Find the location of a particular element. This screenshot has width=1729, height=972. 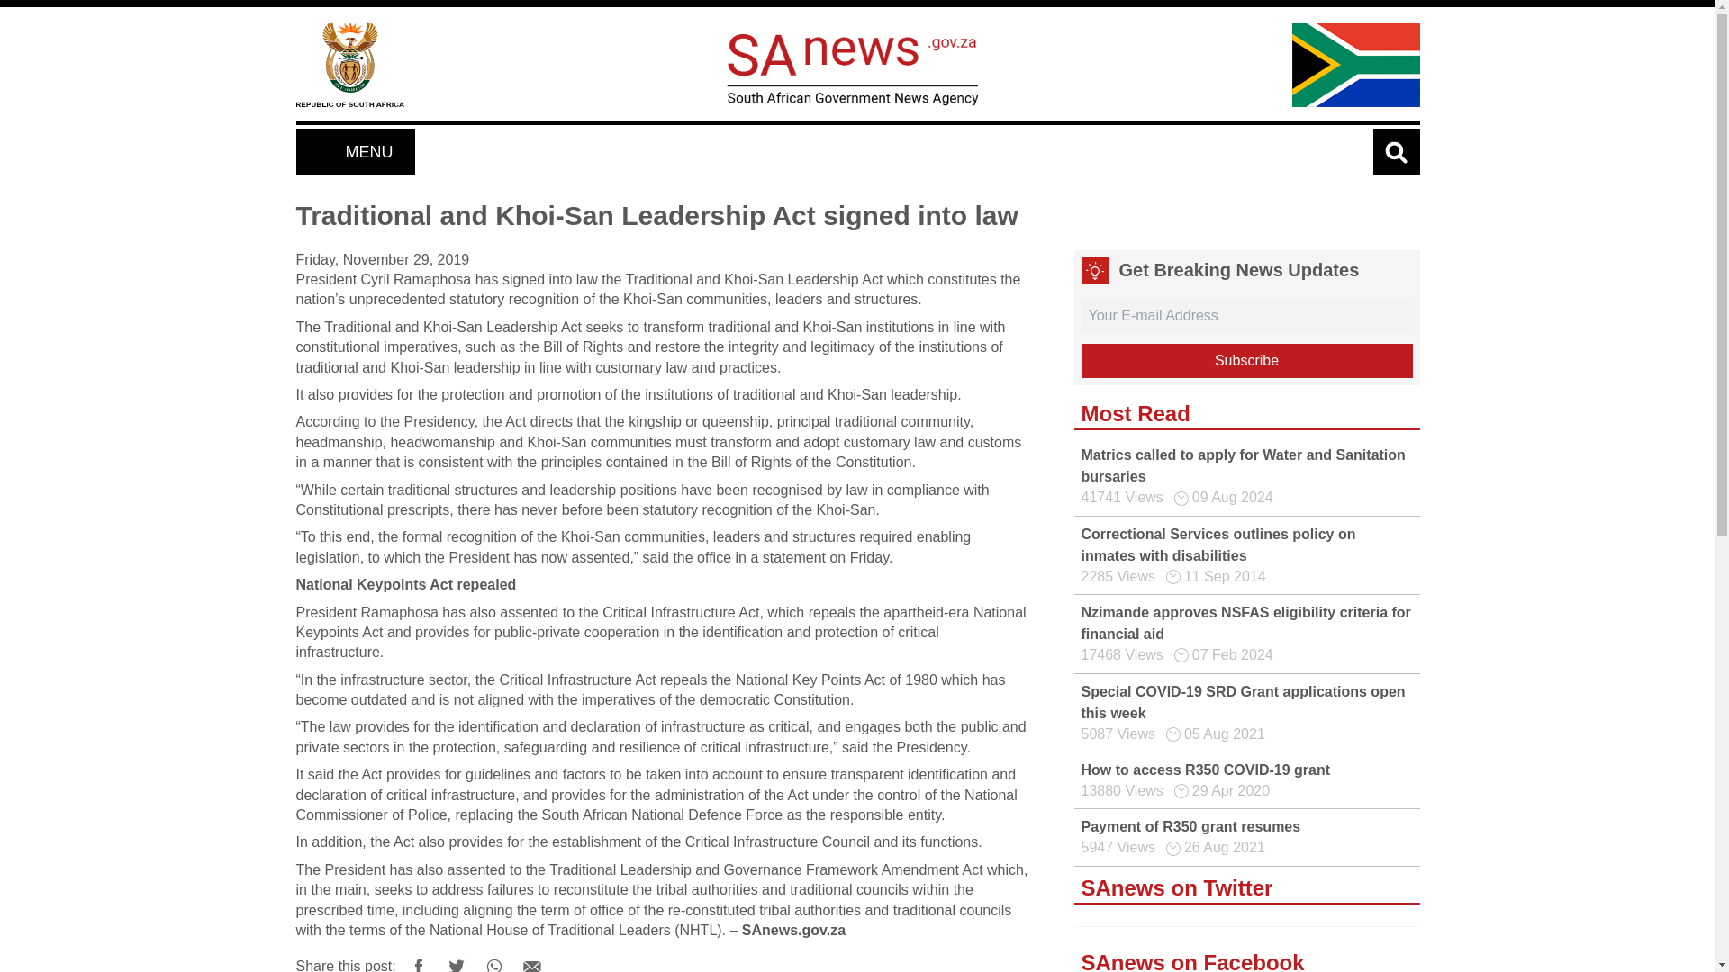

How to access R350 COVID-19 grant is located at coordinates (1205, 769).